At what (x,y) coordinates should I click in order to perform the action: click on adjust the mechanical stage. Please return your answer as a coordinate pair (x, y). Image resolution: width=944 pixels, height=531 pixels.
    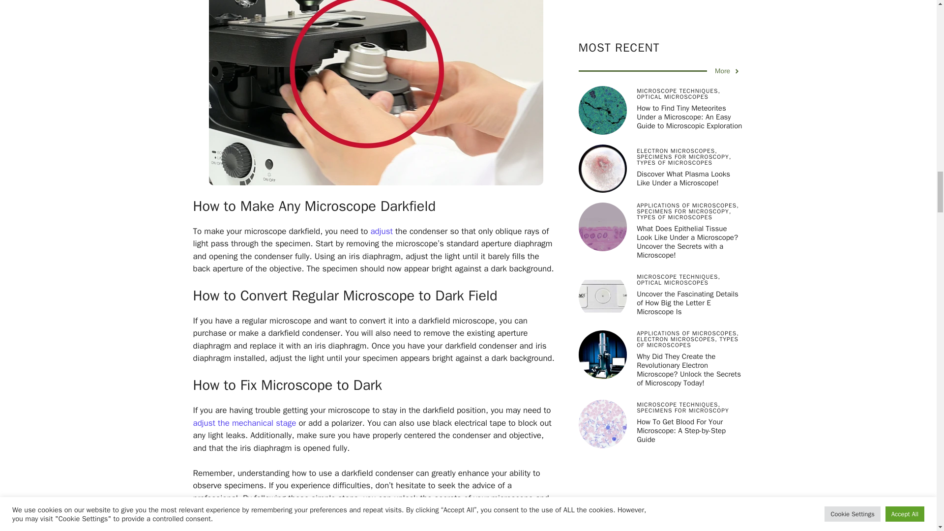
    Looking at the image, I should click on (244, 423).